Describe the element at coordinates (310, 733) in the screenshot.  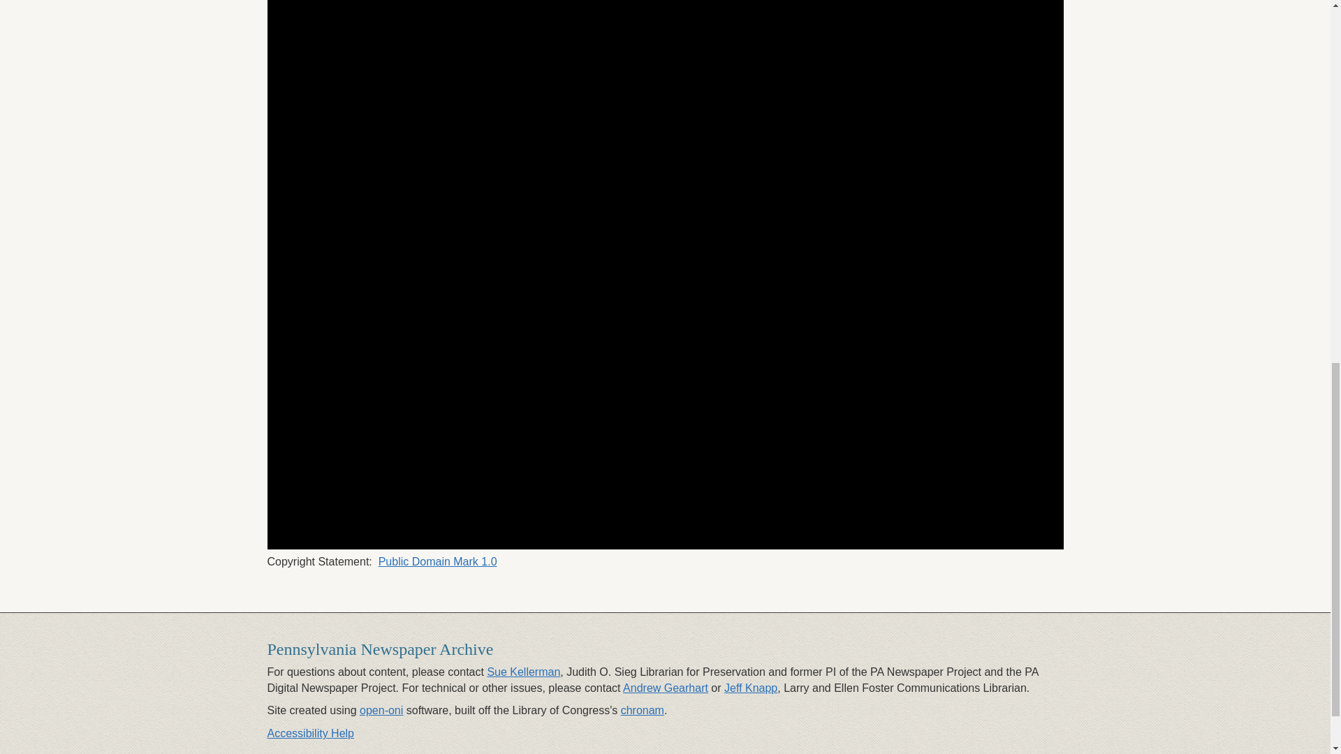
I see `Accessibility Help` at that location.